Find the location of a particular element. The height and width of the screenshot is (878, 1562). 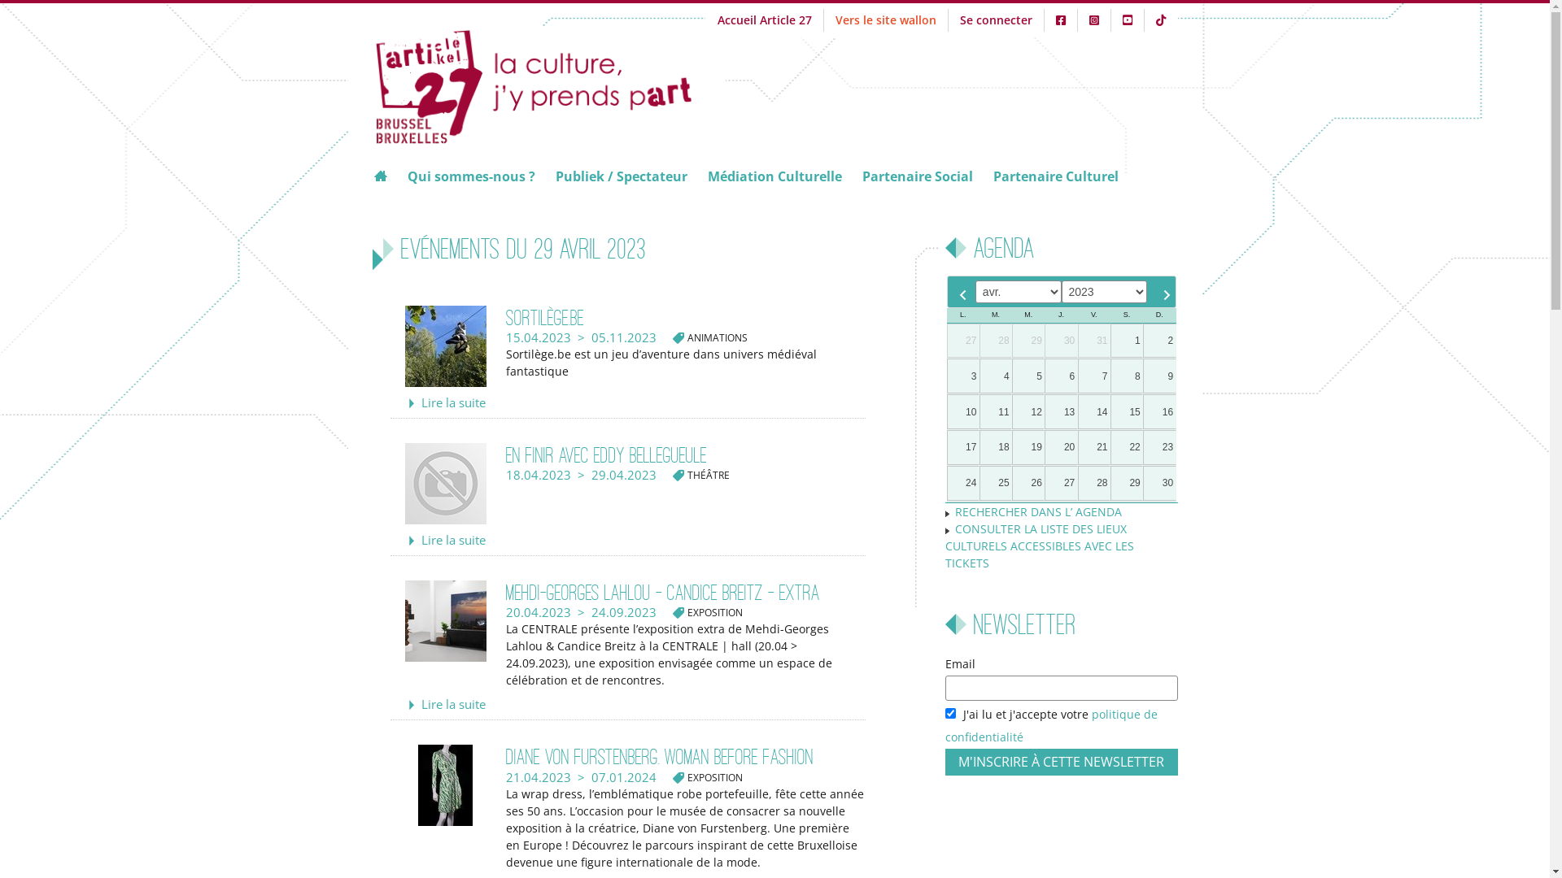

6 is located at coordinates (1061, 376).